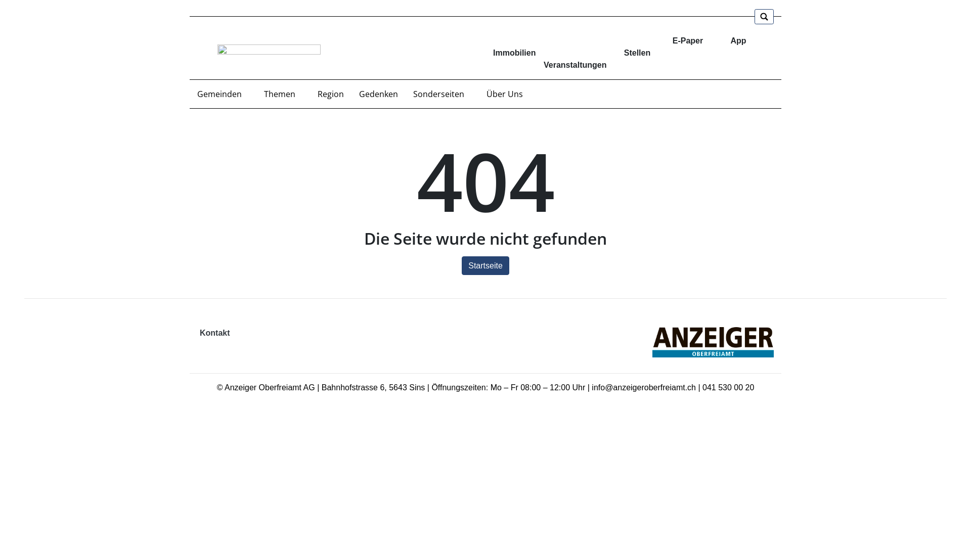 This screenshot has height=546, width=971. What do you see at coordinates (637, 48) in the screenshot?
I see `Stellen` at bounding box center [637, 48].